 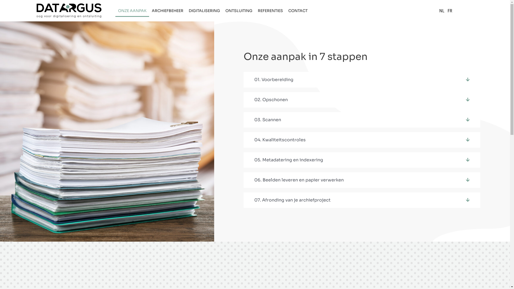 What do you see at coordinates (168, 11) in the screenshot?
I see `ARCHIEFBEHEER` at bounding box center [168, 11].